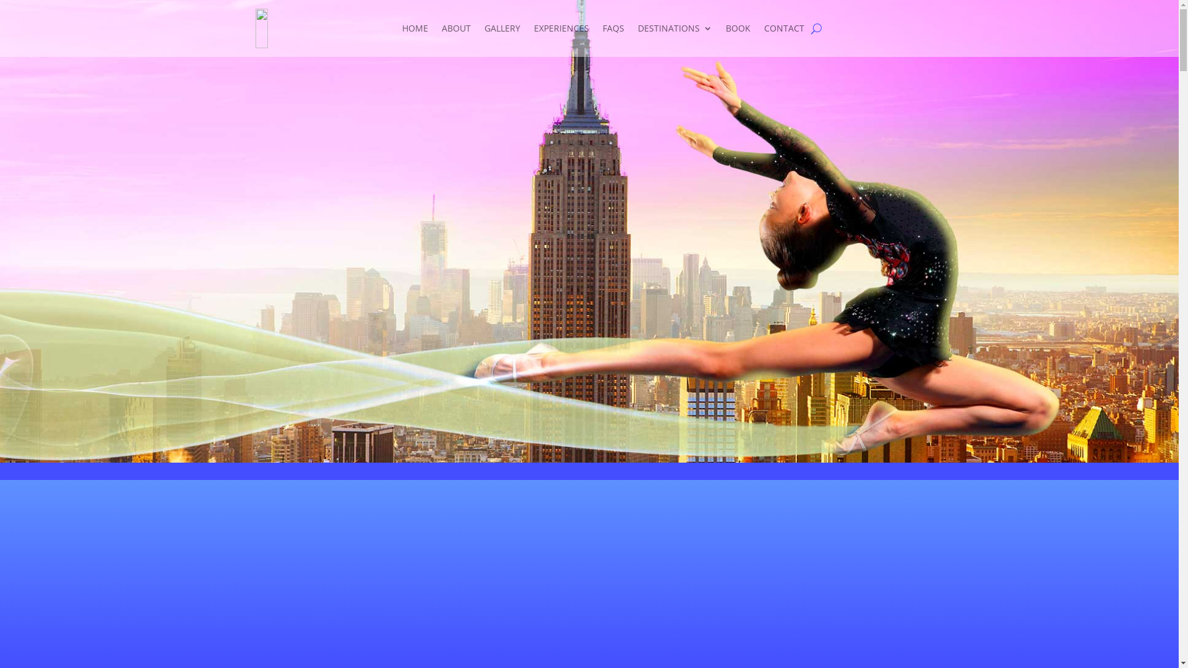  I want to click on ABOUT, so click(457, 28).